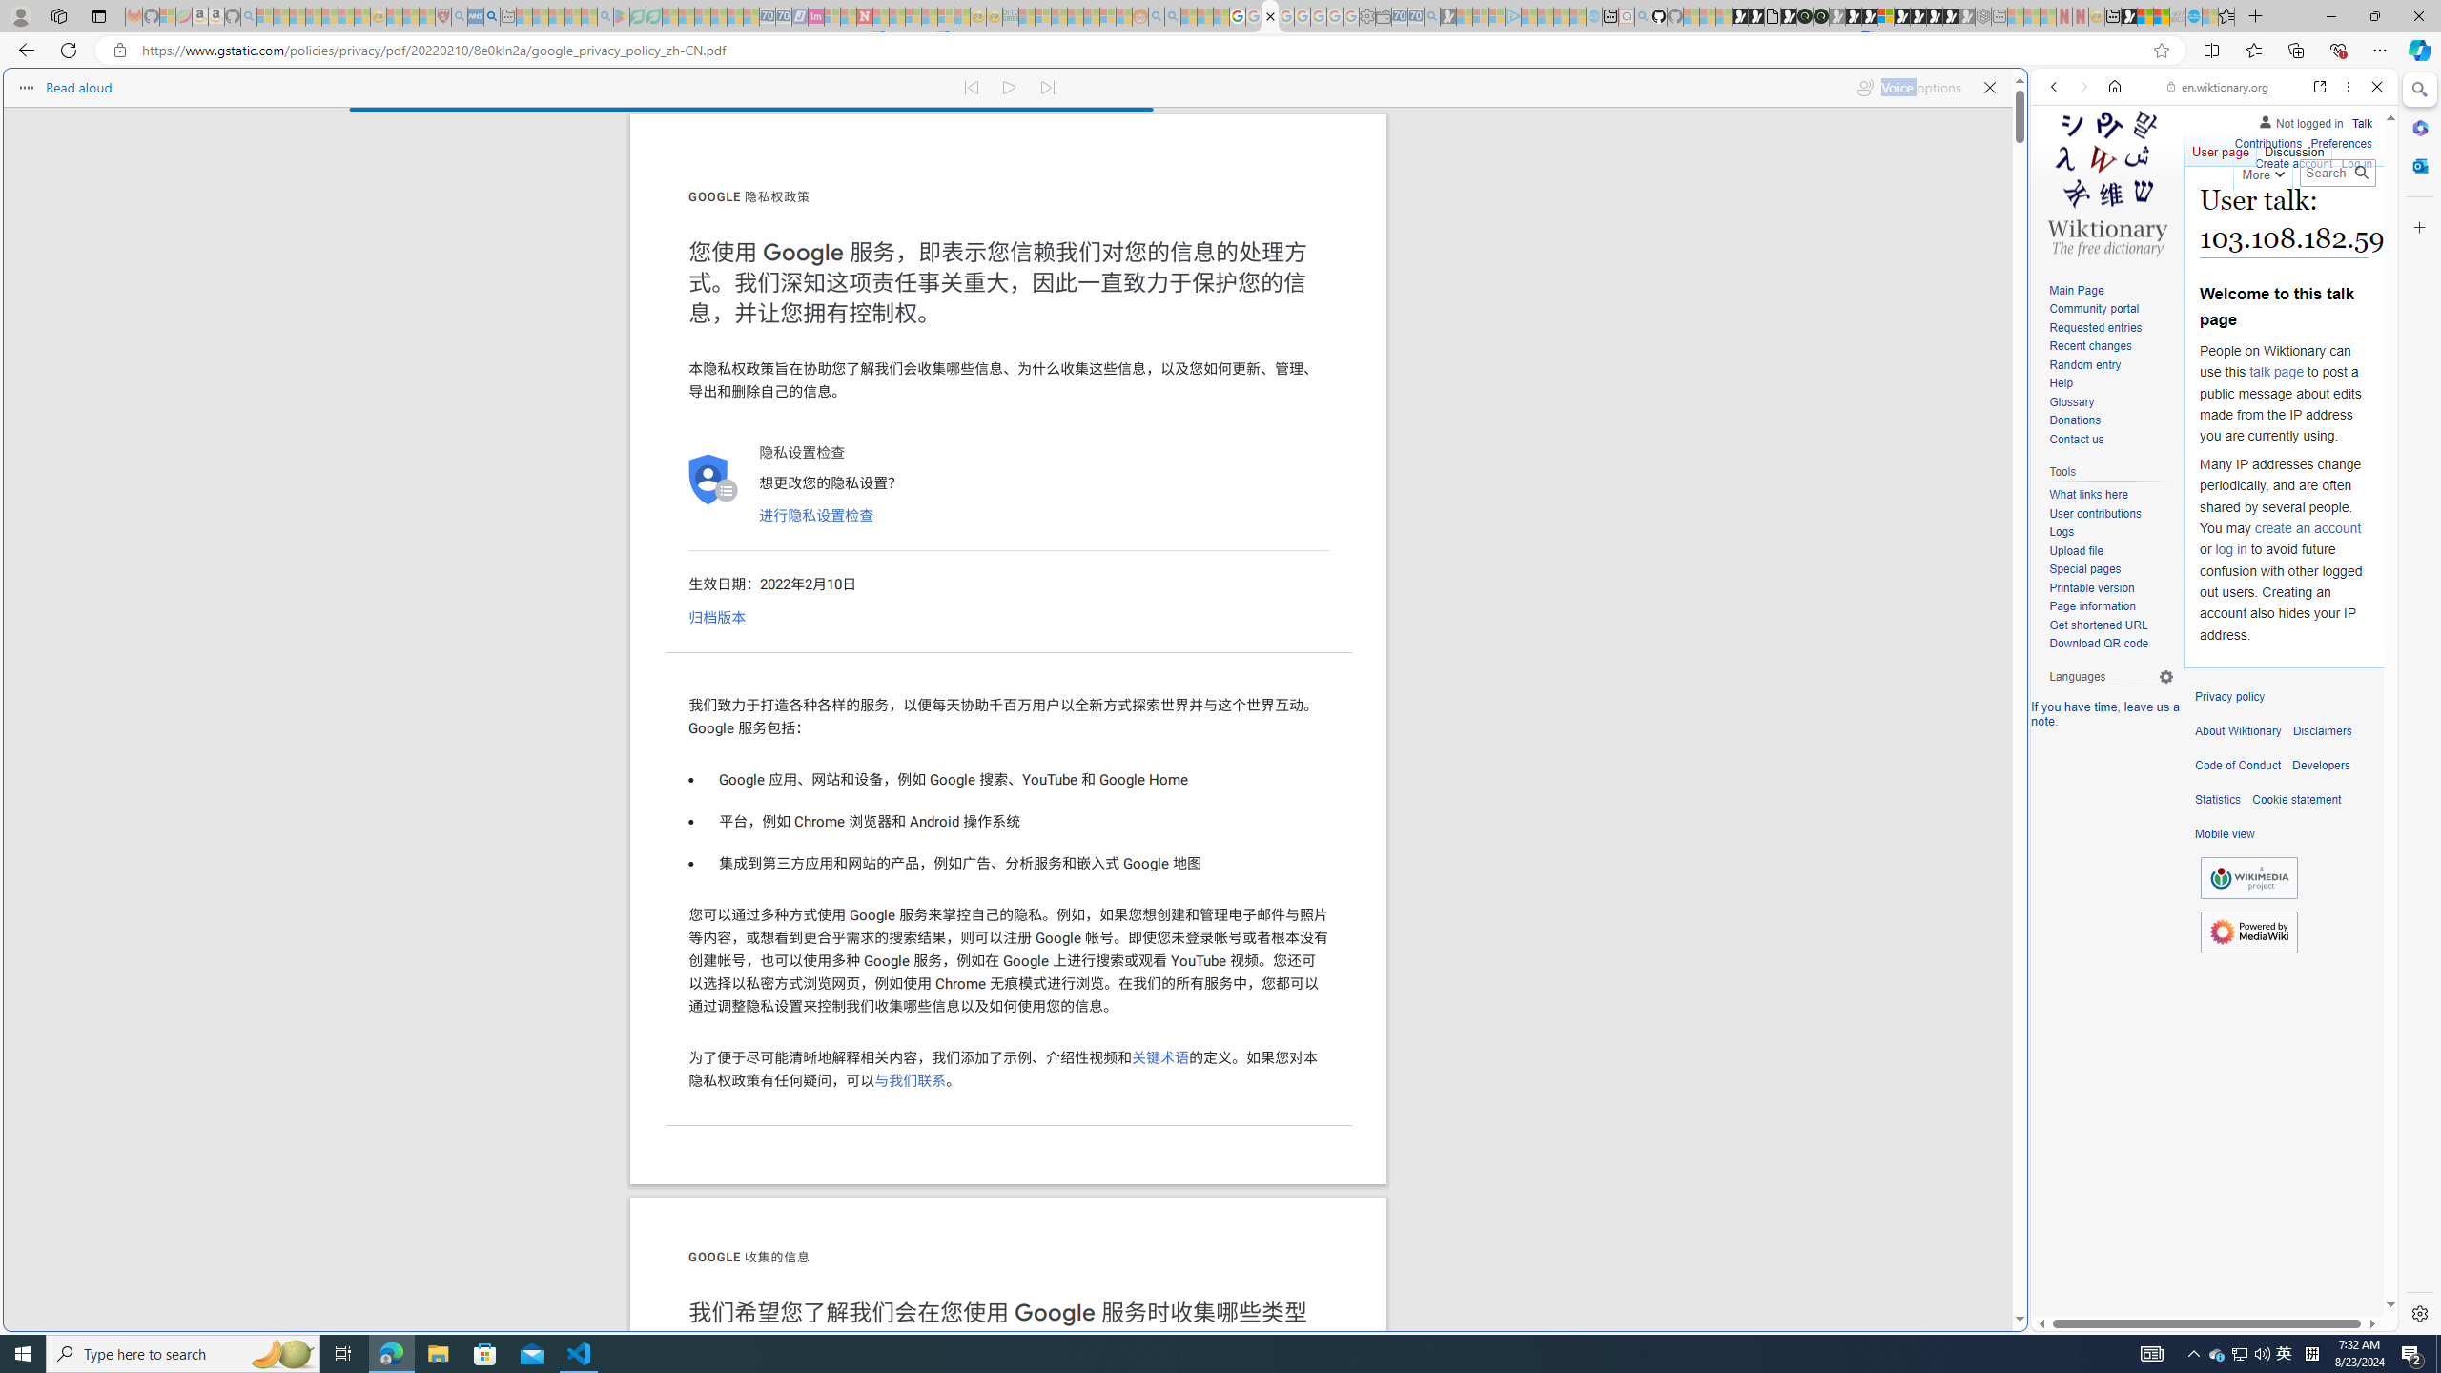 The image size is (2441, 1373). Describe the element at coordinates (2111, 440) in the screenshot. I see `Contact us` at that location.